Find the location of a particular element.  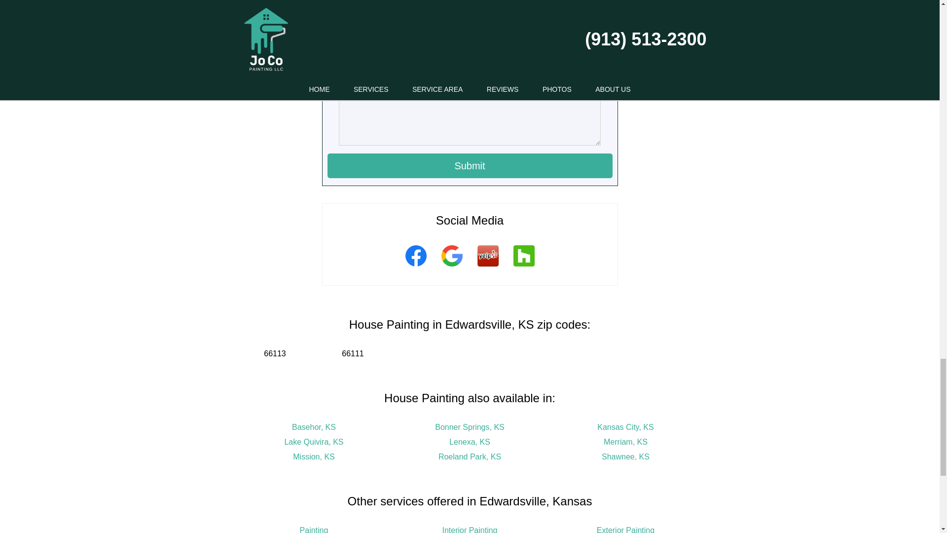

Kansas City, KS is located at coordinates (625, 427).